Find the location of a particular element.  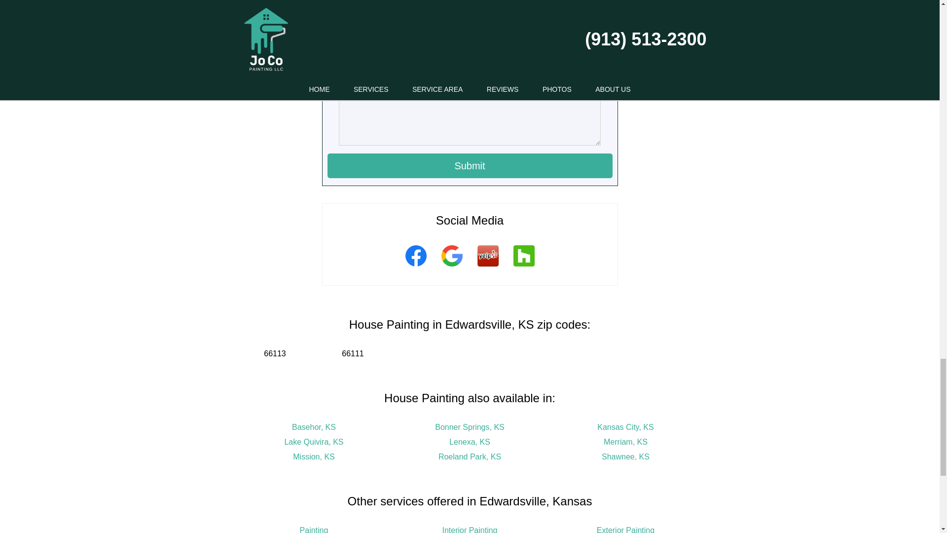

Kansas City, KS is located at coordinates (625, 427).